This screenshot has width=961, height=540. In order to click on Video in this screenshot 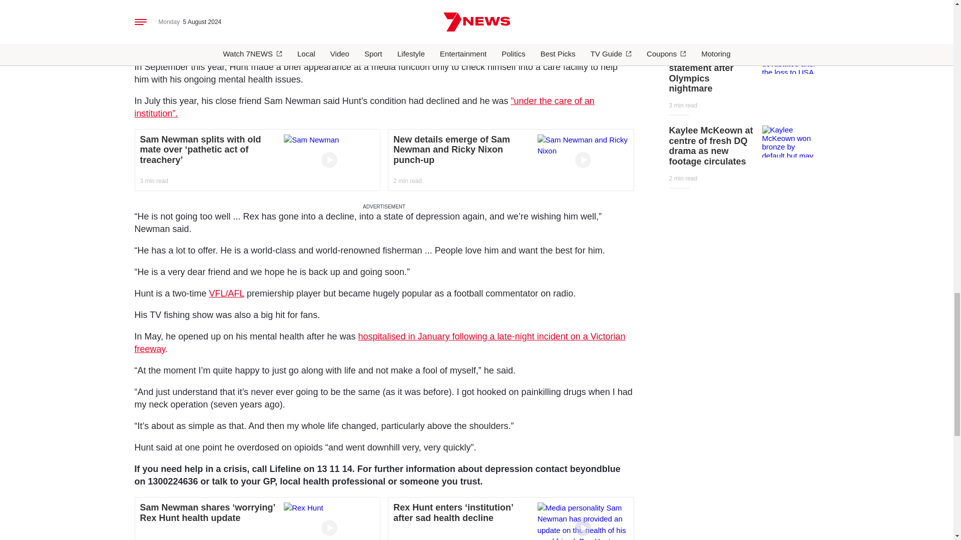, I will do `click(329, 159)`.